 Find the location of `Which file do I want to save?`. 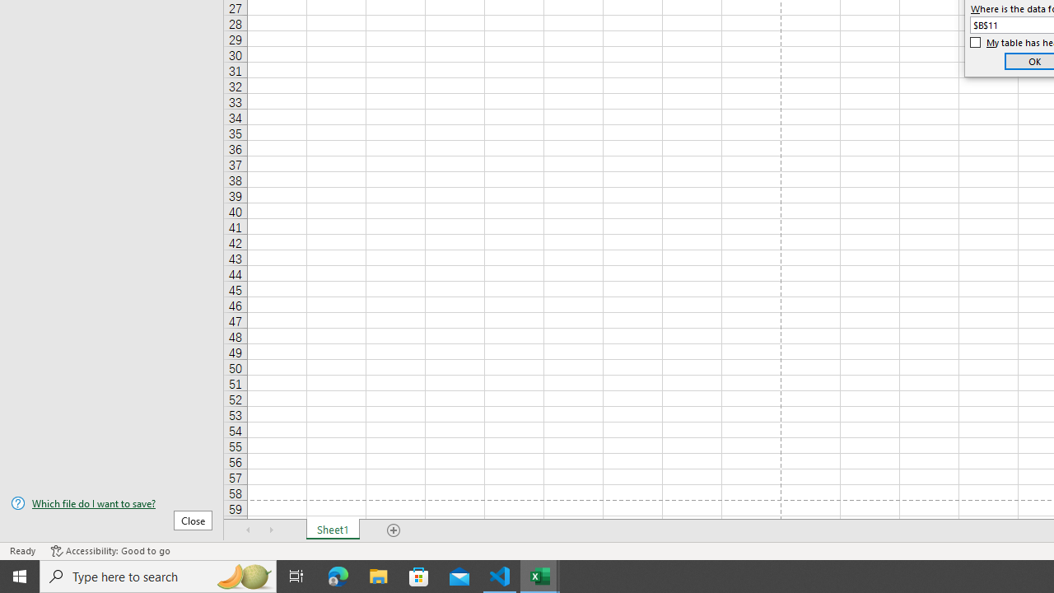

Which file do I want to save? is located at coordinates (112, 503).